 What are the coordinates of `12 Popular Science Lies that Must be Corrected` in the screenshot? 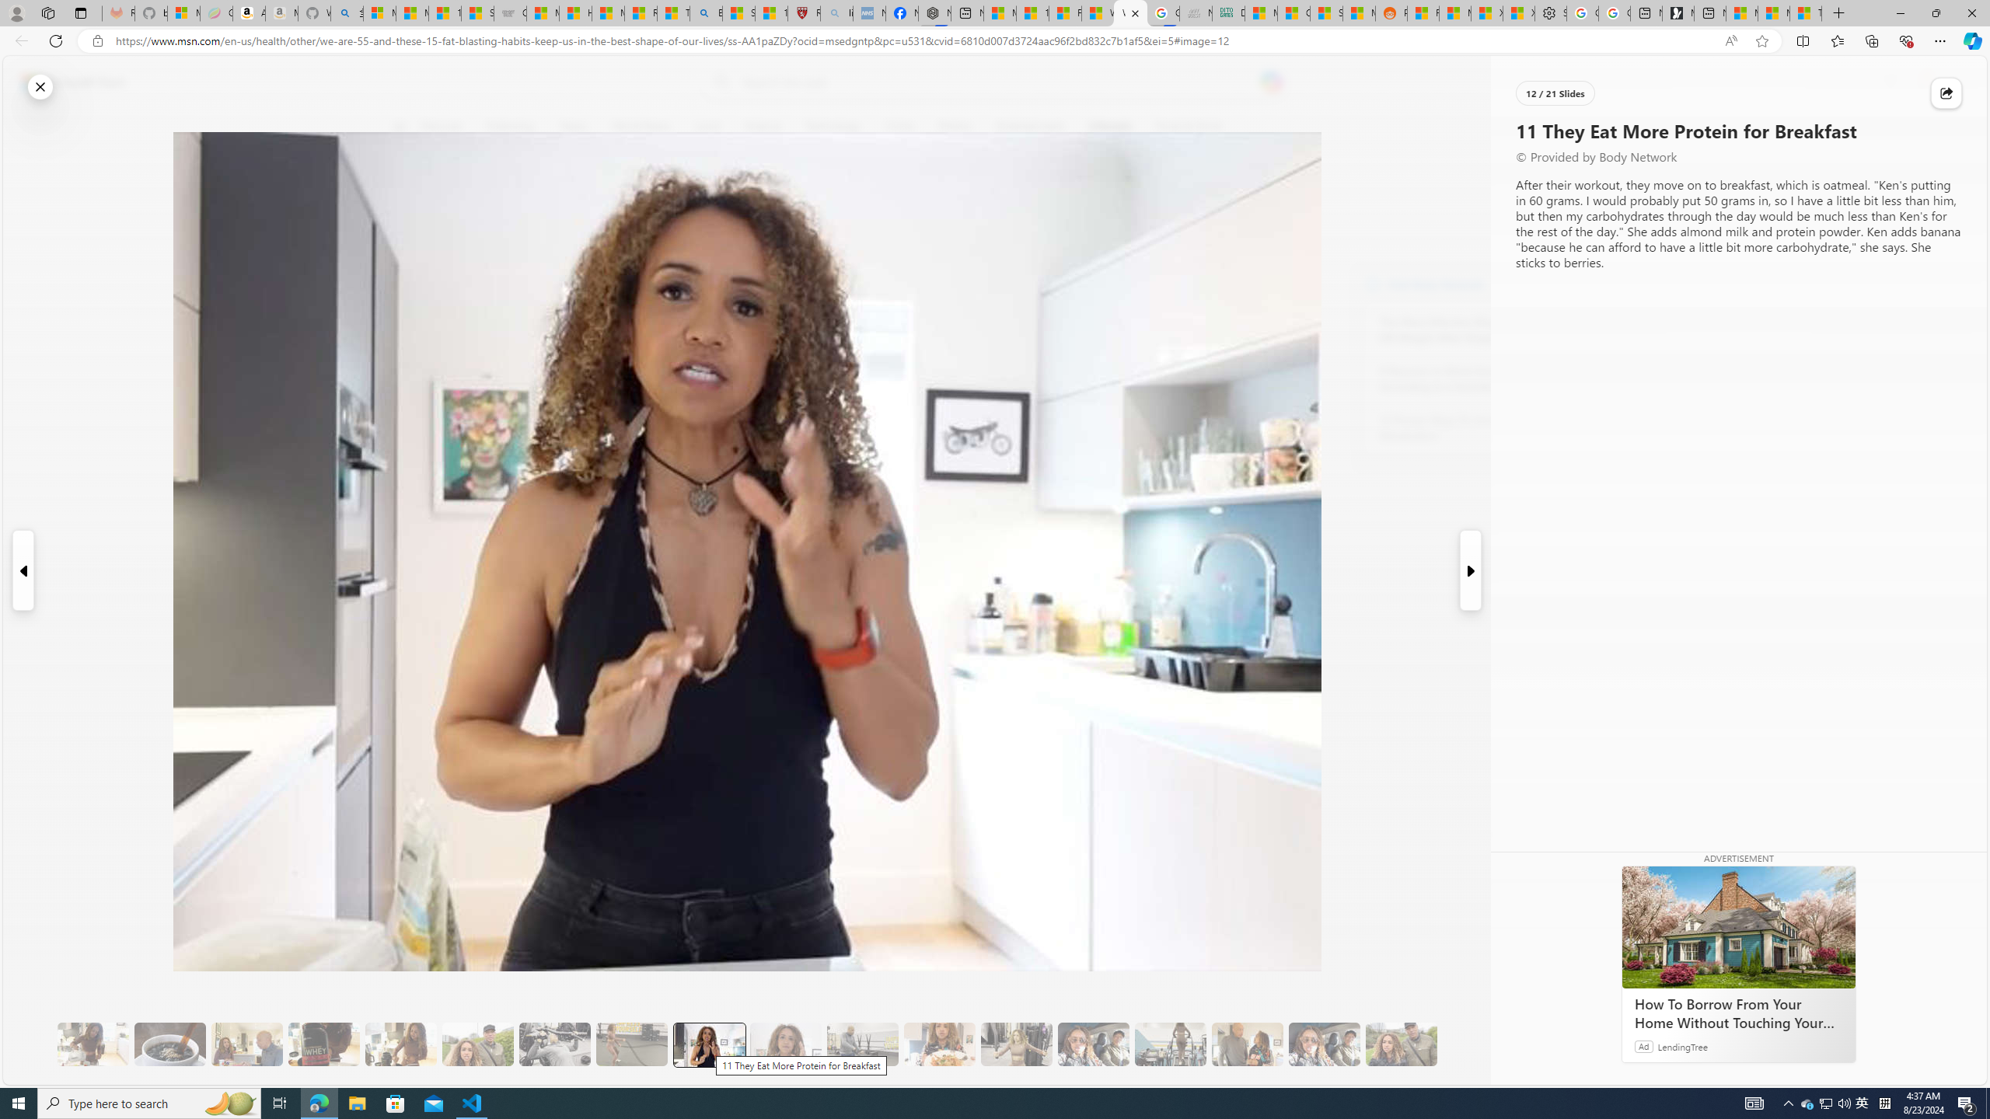 It's located at (771, 13).